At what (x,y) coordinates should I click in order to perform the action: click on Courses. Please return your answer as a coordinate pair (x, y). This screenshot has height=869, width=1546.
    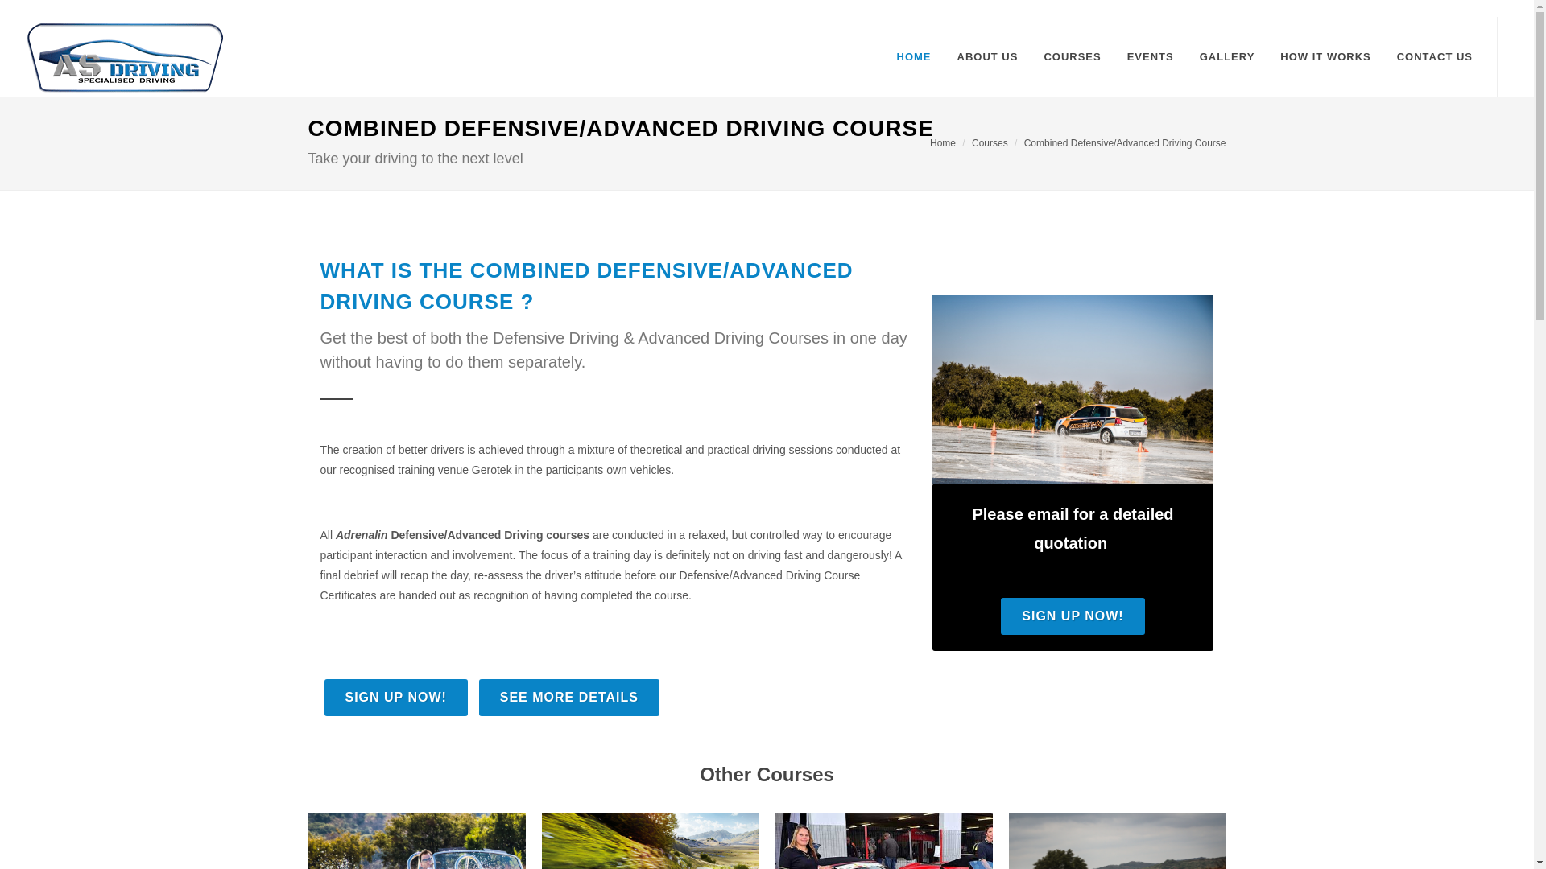
    Looking at the image, I should click on (990, 142).